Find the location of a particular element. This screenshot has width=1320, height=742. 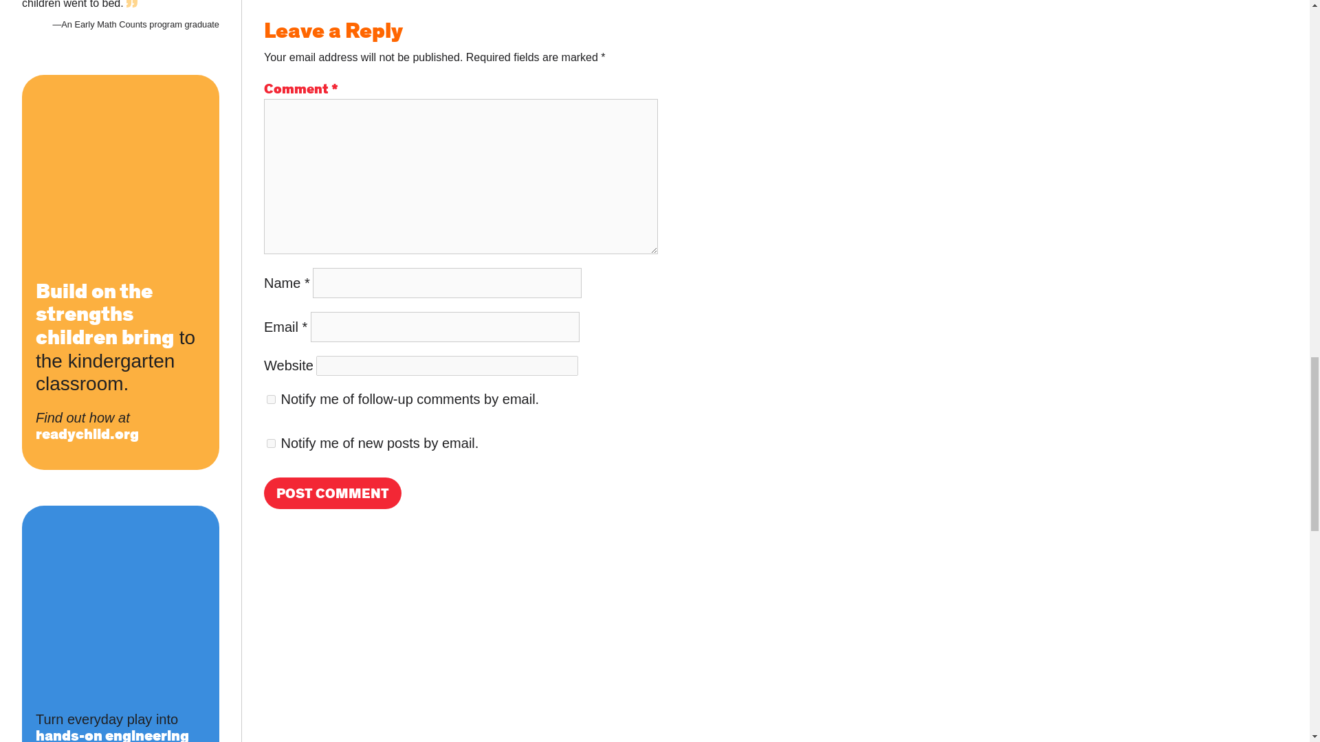

Post Comment is located at coordinates (333, 493).